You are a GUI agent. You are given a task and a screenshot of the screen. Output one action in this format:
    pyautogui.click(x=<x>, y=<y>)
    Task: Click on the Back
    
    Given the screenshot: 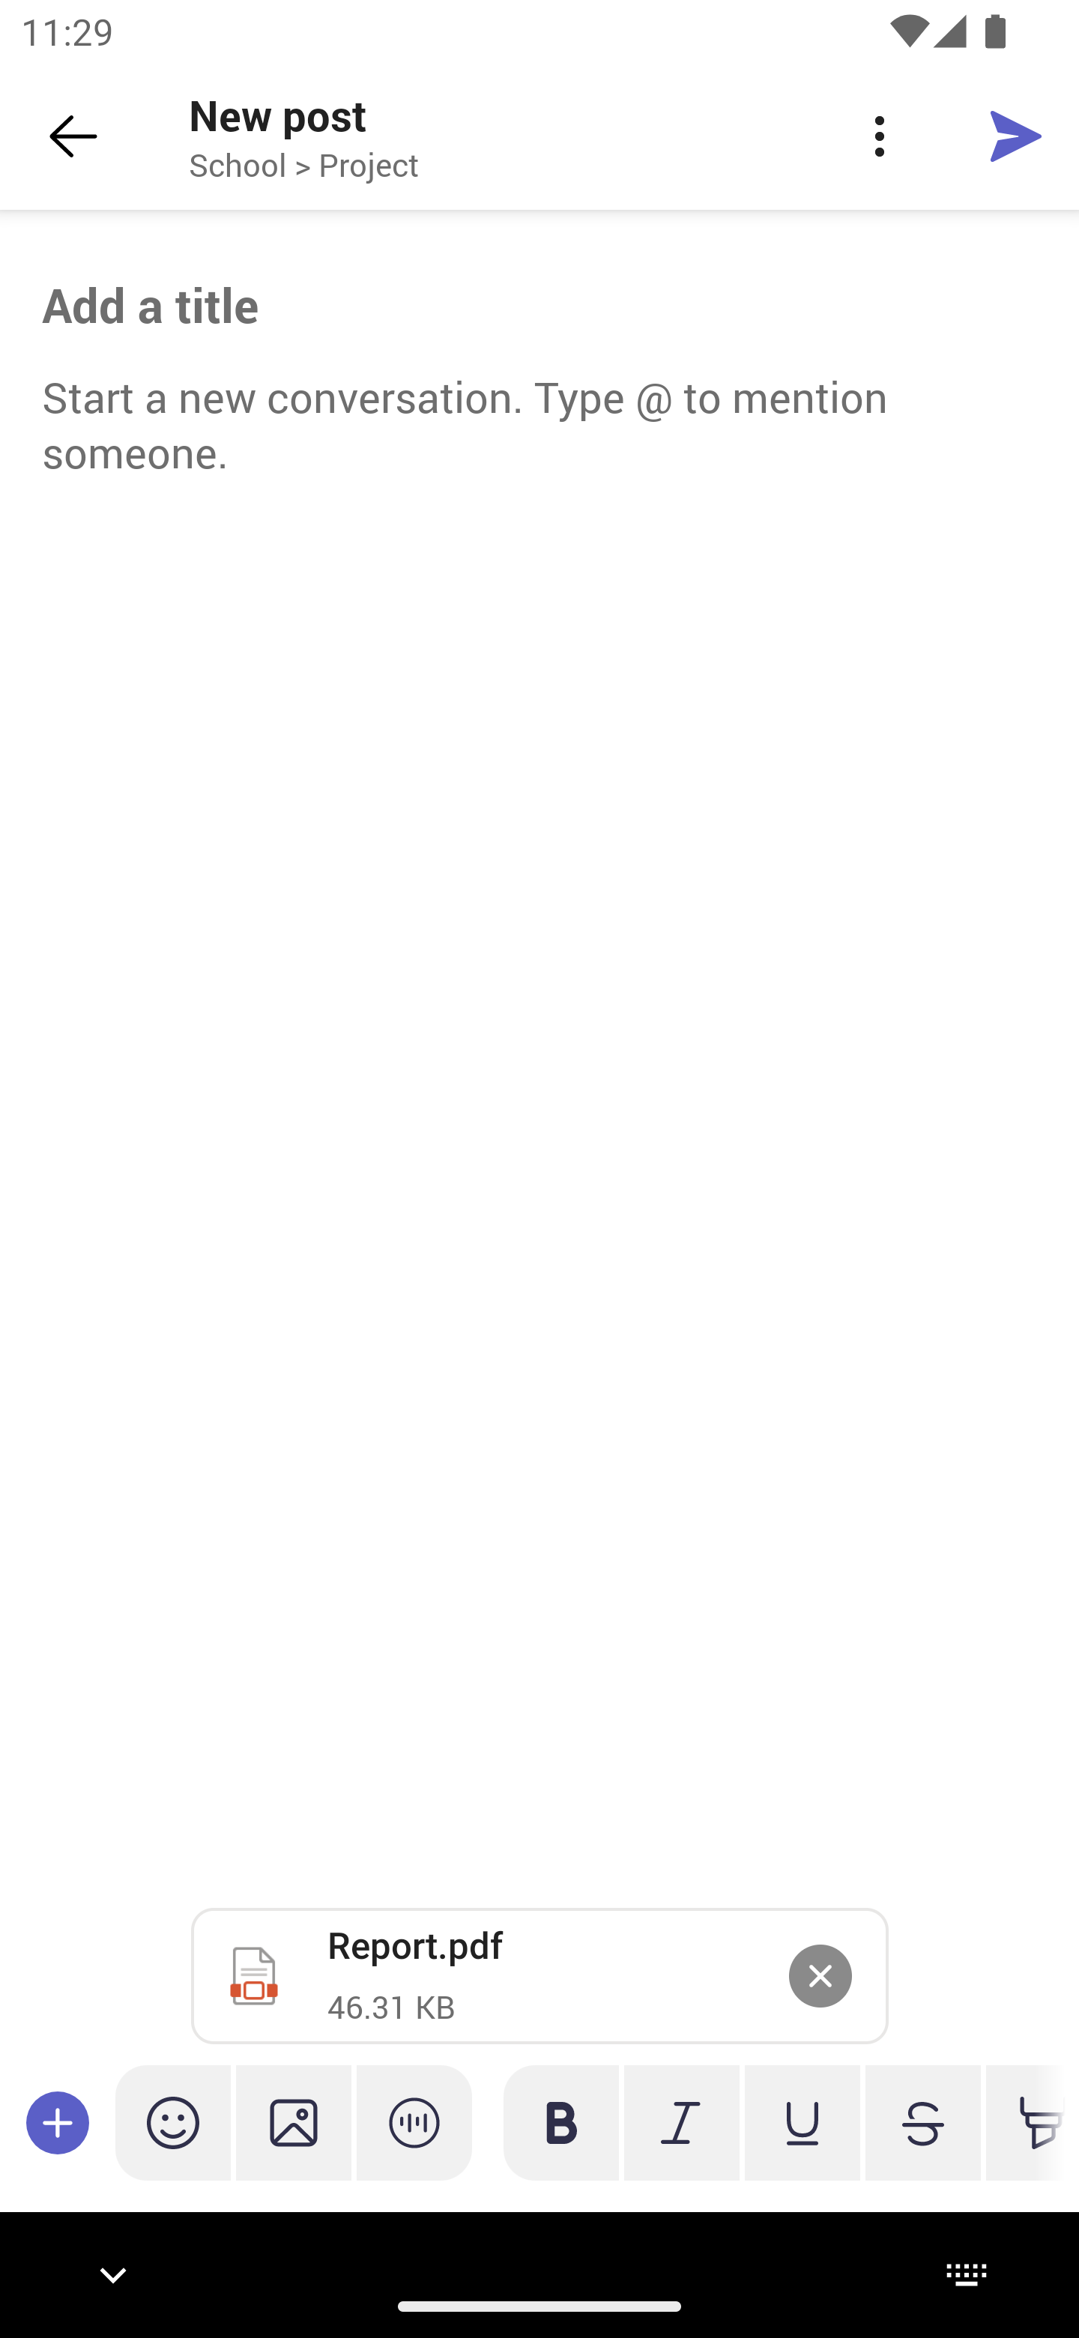 What is the action you would take?
    pyautogui.click(x=73, y=136)
    